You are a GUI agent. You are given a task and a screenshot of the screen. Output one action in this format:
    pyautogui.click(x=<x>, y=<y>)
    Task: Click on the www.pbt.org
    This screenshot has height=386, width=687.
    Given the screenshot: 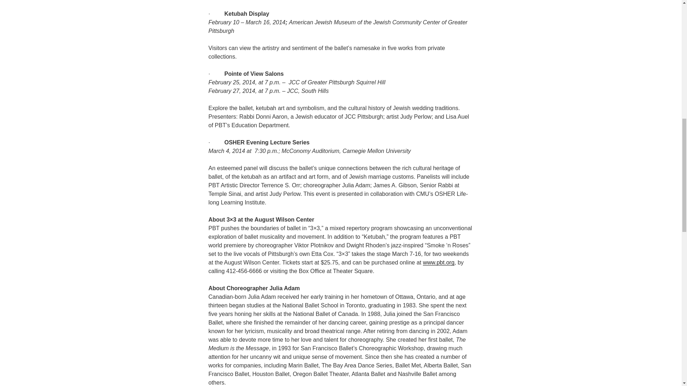 What is the action you would take?
    pyautogui.click(x=439, y=262)
    